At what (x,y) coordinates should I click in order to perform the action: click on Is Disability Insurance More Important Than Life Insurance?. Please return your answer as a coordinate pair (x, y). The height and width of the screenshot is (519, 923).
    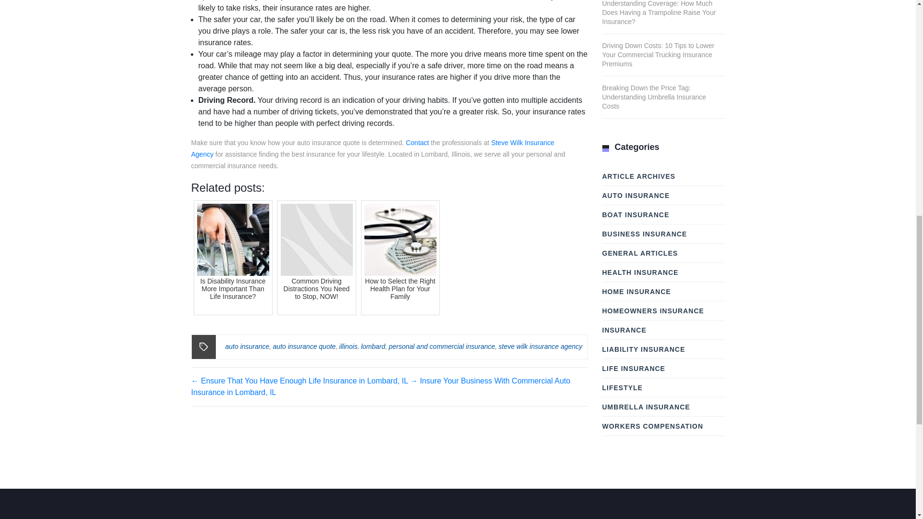
    Looking at the image, I should click on (233, 258).